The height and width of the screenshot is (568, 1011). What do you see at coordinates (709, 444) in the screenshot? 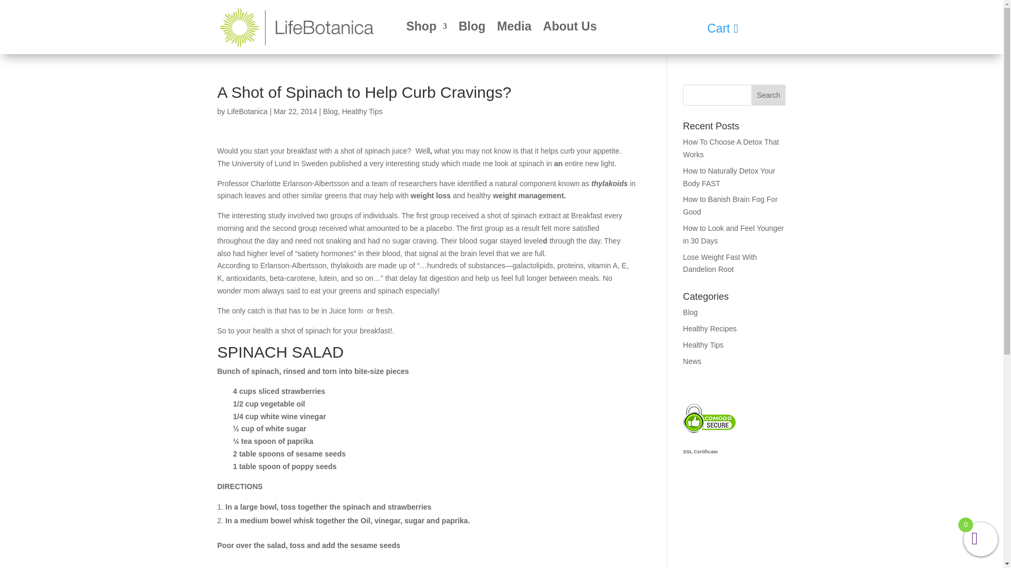
I see `SSL Certificate` at bounding box center [709, 444].